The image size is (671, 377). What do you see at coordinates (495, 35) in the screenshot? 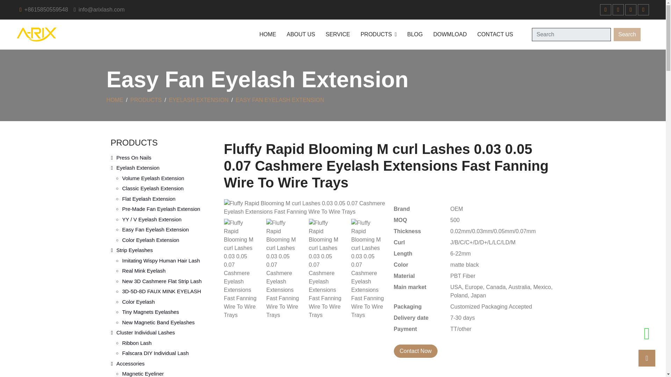
I see `CONTACT US` at bounding box center [495, 35].